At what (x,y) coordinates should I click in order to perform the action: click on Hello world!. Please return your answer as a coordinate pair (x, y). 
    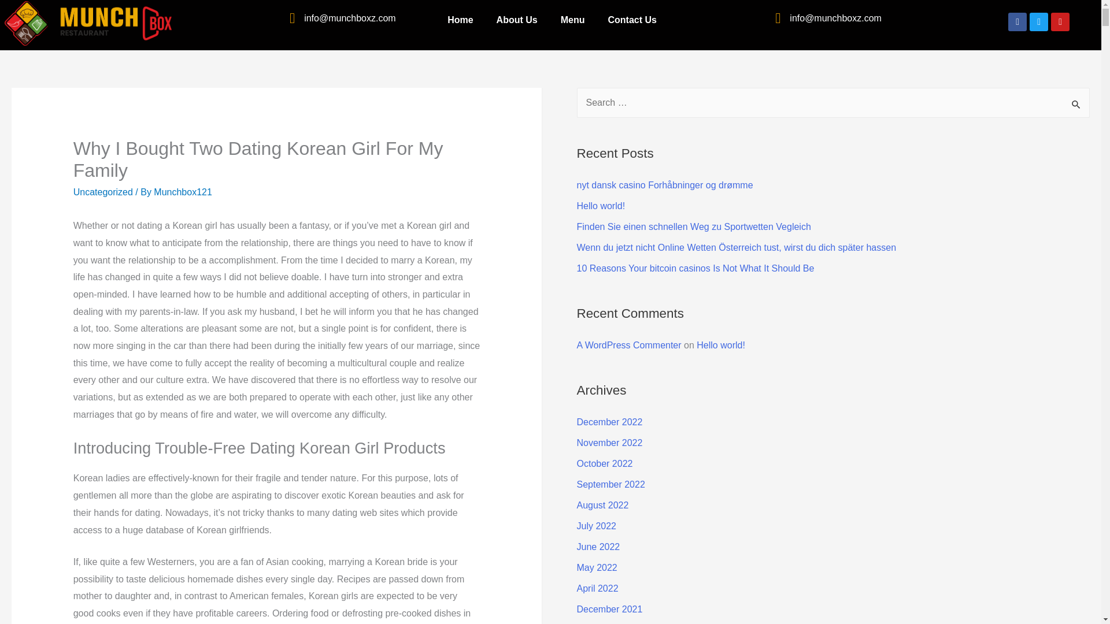
    Looking at the image, I should click on (720, 344).